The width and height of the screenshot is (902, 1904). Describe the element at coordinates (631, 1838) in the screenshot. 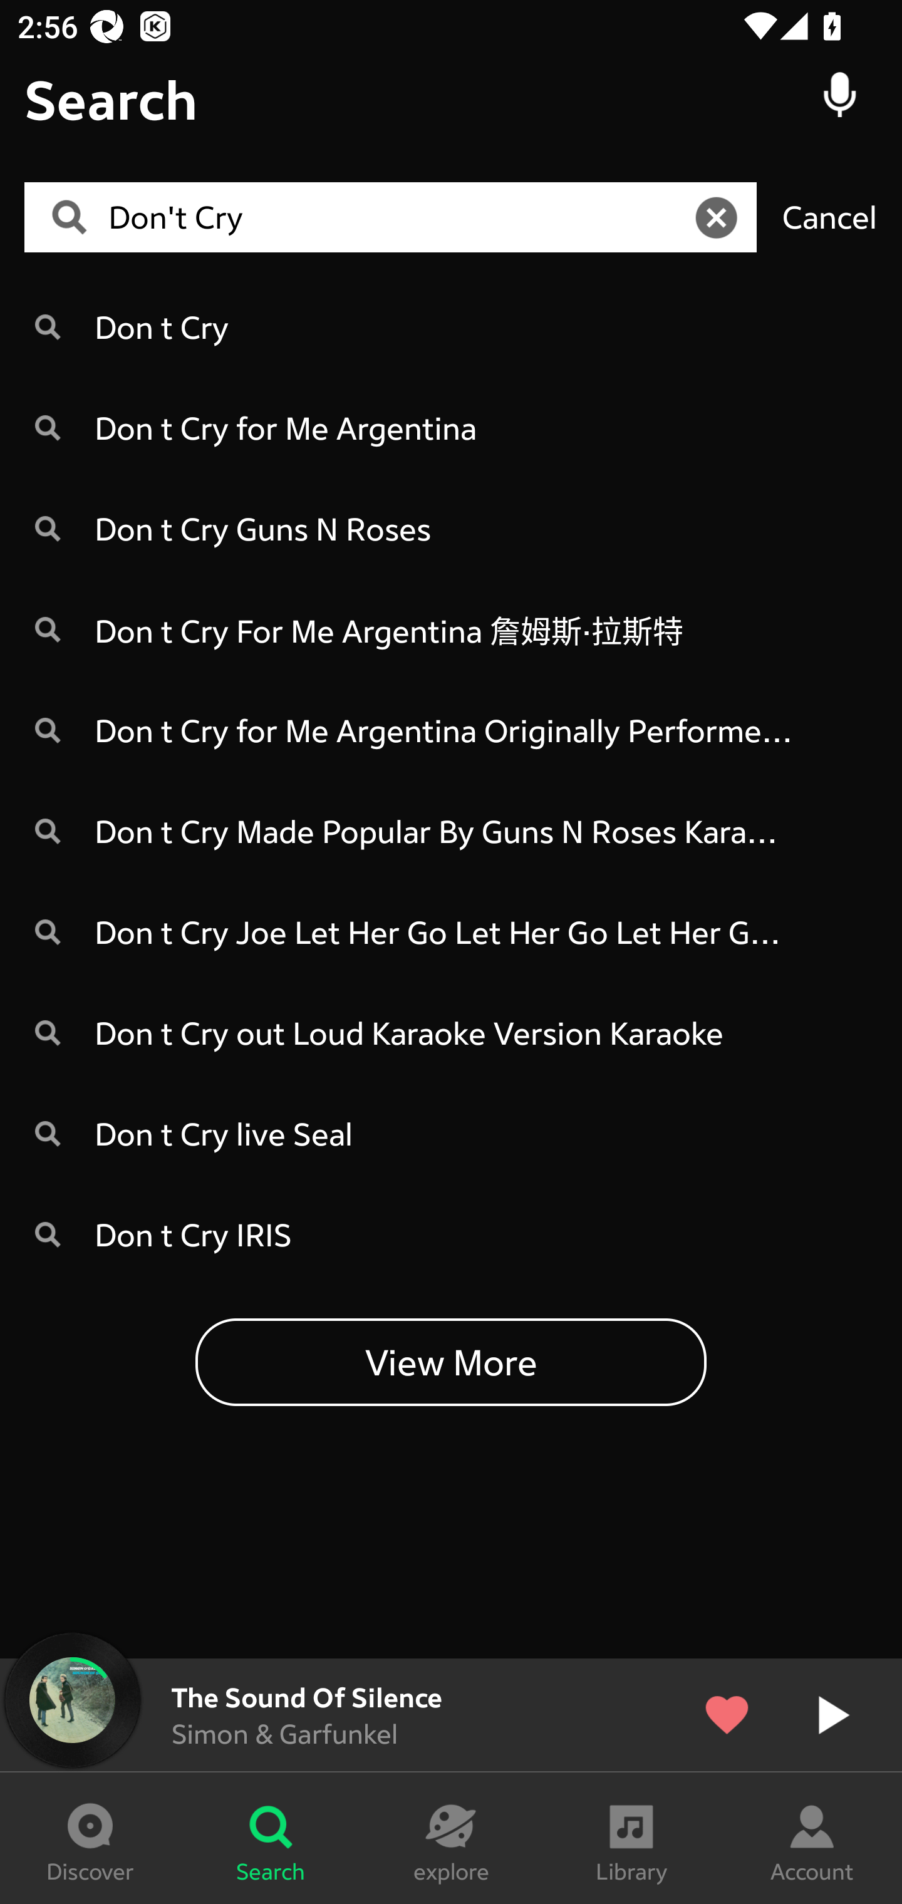

I see `Library` at that location.